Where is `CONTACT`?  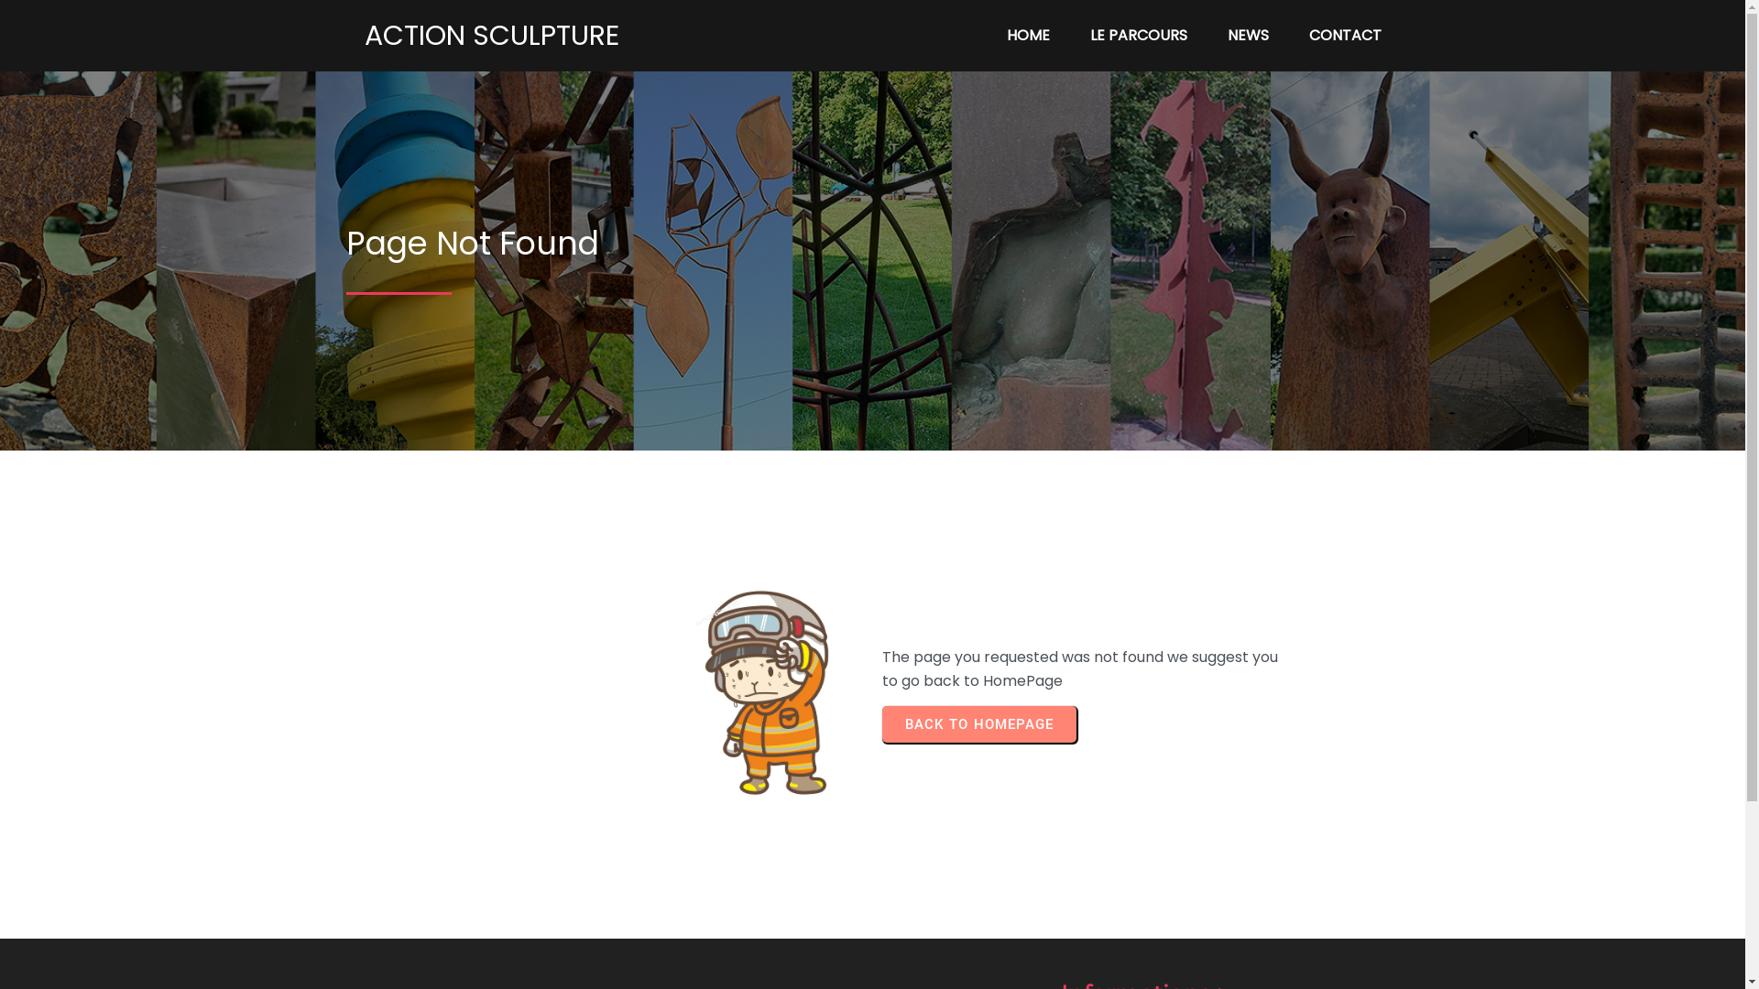
CONTACT is located at coordinates (1345, 36).